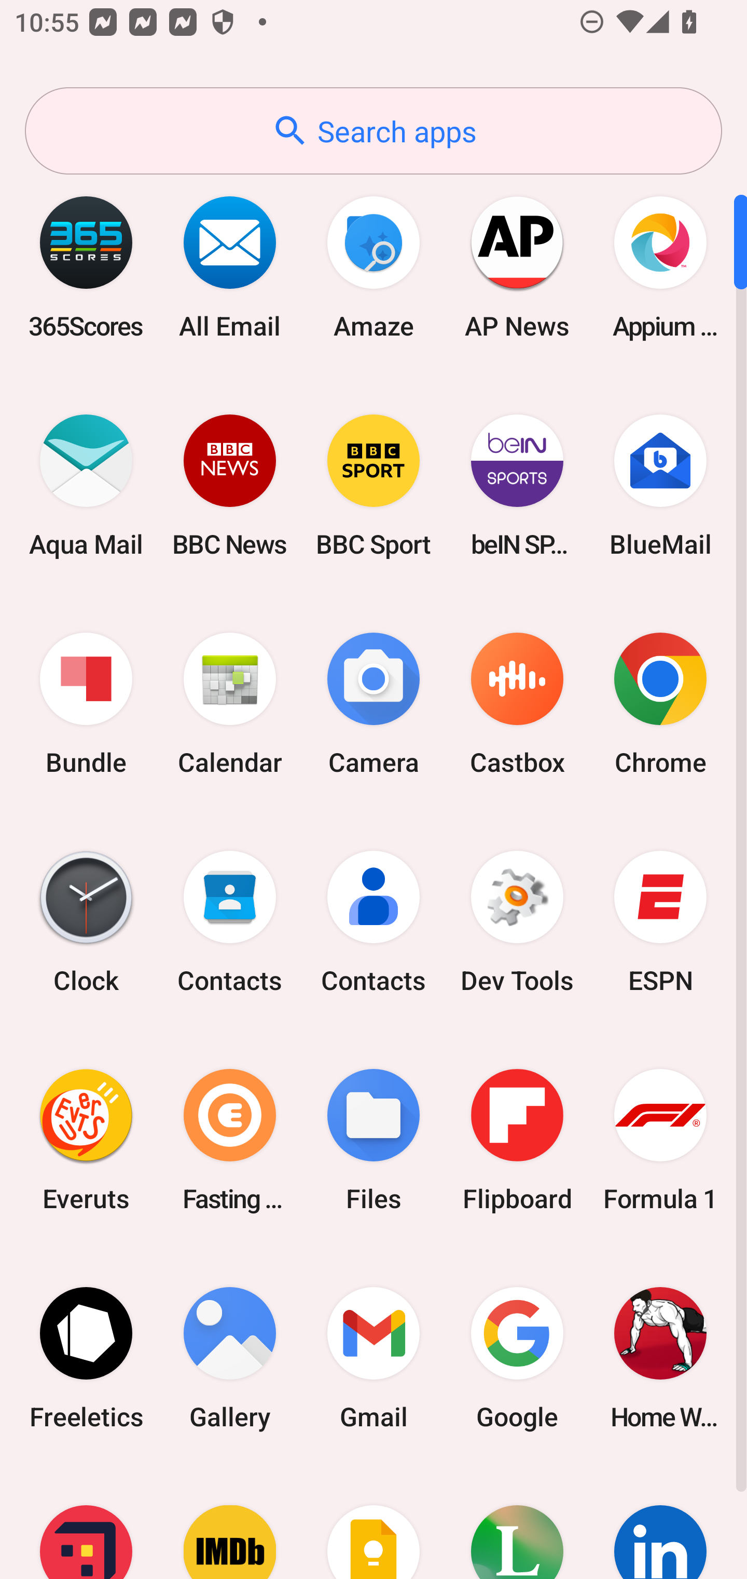 The image size is (747, 1579). I want to click on Keep Notes, so click(374, 1523).